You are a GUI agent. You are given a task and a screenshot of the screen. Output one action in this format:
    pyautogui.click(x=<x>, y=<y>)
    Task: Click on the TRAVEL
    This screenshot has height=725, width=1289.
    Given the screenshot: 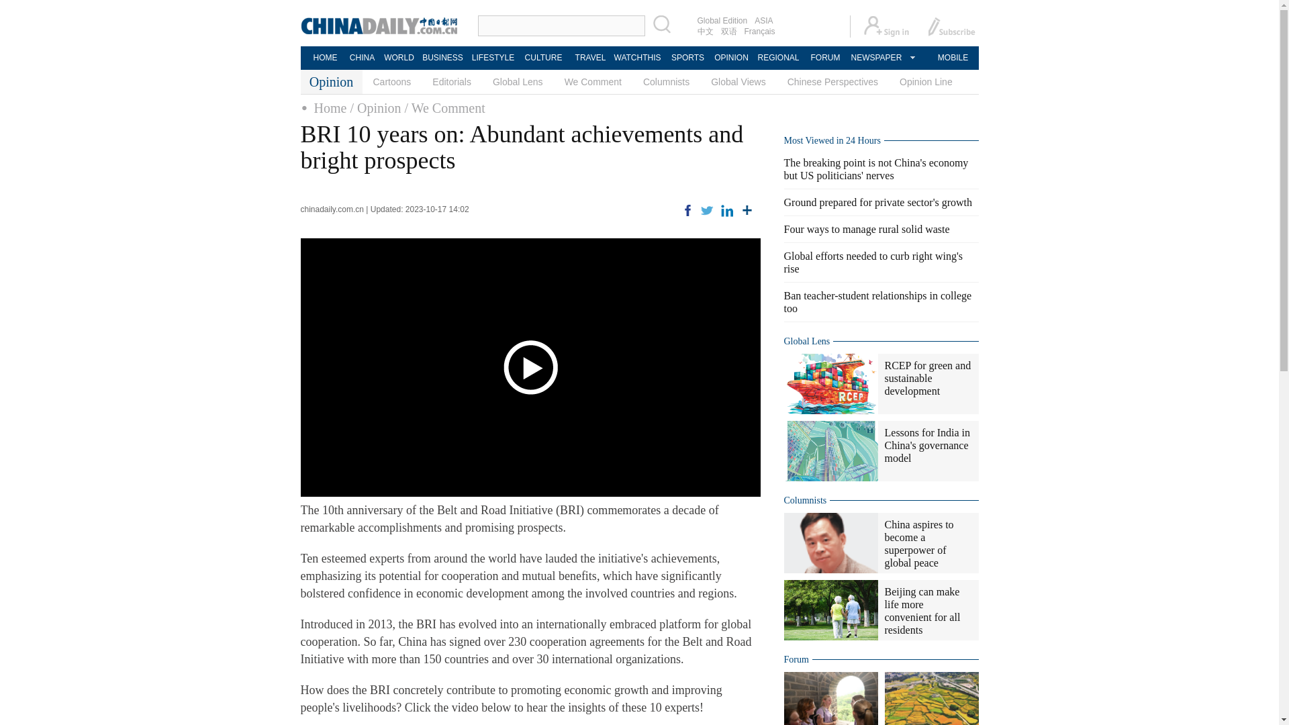 What is the action you would take?
    pyautogui.click(x=589, y=58)
    